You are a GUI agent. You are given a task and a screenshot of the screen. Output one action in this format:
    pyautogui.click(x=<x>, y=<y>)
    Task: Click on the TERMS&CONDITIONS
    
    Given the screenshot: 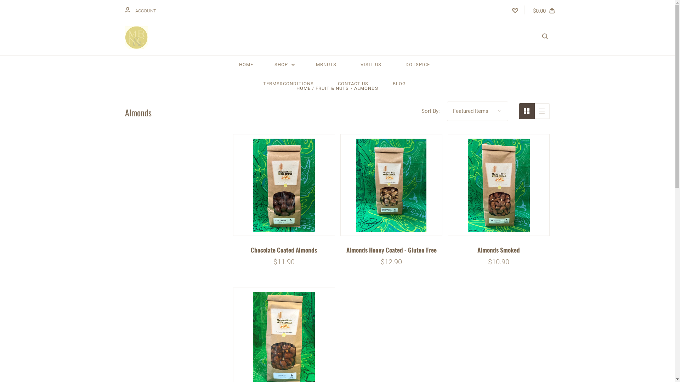 What is the action you would take?
    pyautogui.click(x=288, y=84)
    